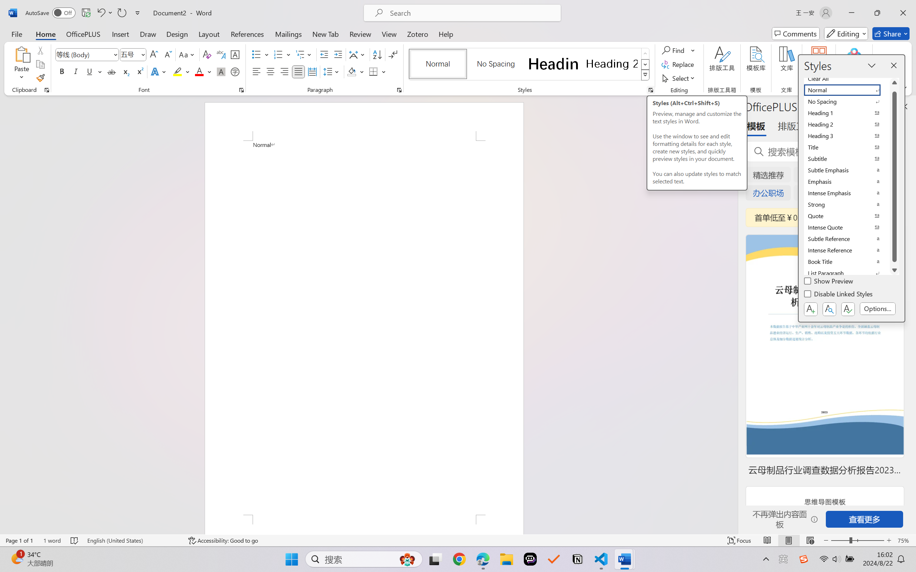 Image resolution: width=916 pixels, height=572 pixels. Describe the element at coordinates (132, 541) in the screenshot. I see `Language English (United States)` at that location.